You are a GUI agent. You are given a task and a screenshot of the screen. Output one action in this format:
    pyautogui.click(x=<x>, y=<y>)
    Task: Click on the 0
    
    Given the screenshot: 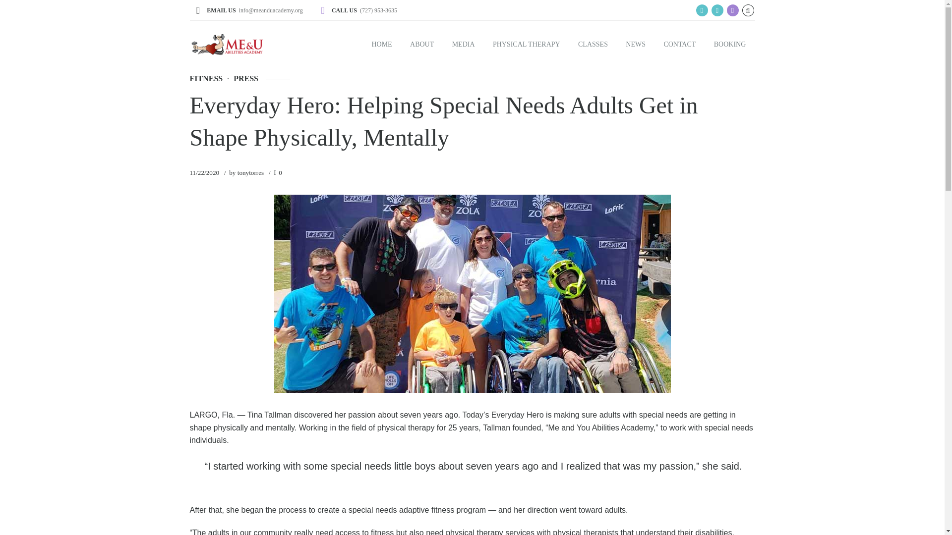 What is the action you would take?
    pyautogui.click(x=278, y=172)
    